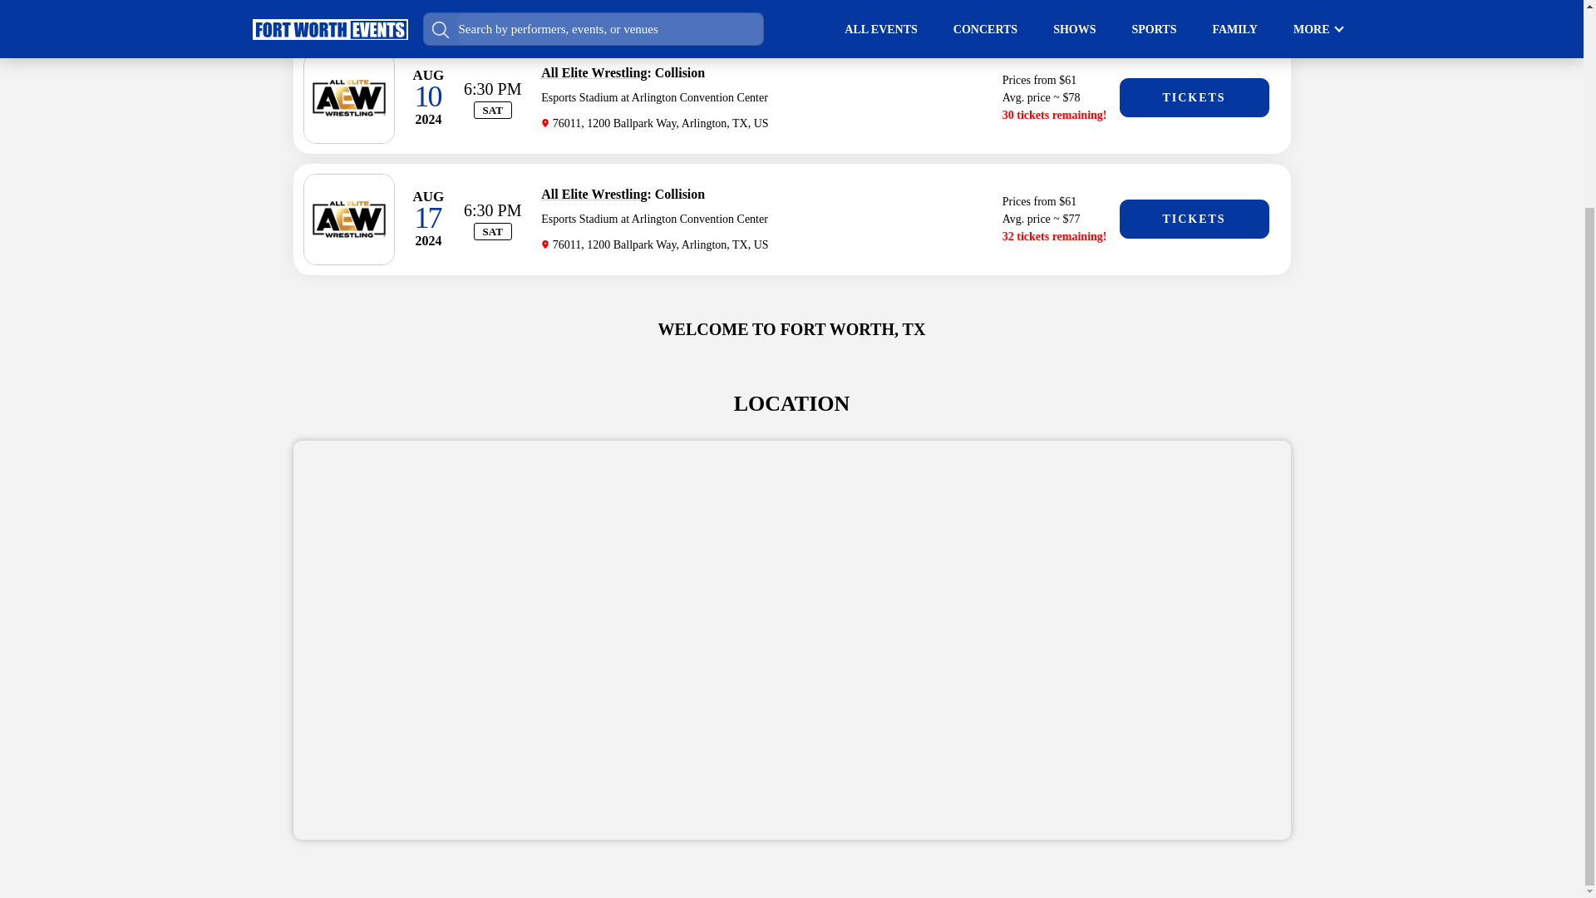  What do you see at coordinates (594, 72) in the screenshot?
I see `All Elite Wrestling` at bounding box center [594, 72].